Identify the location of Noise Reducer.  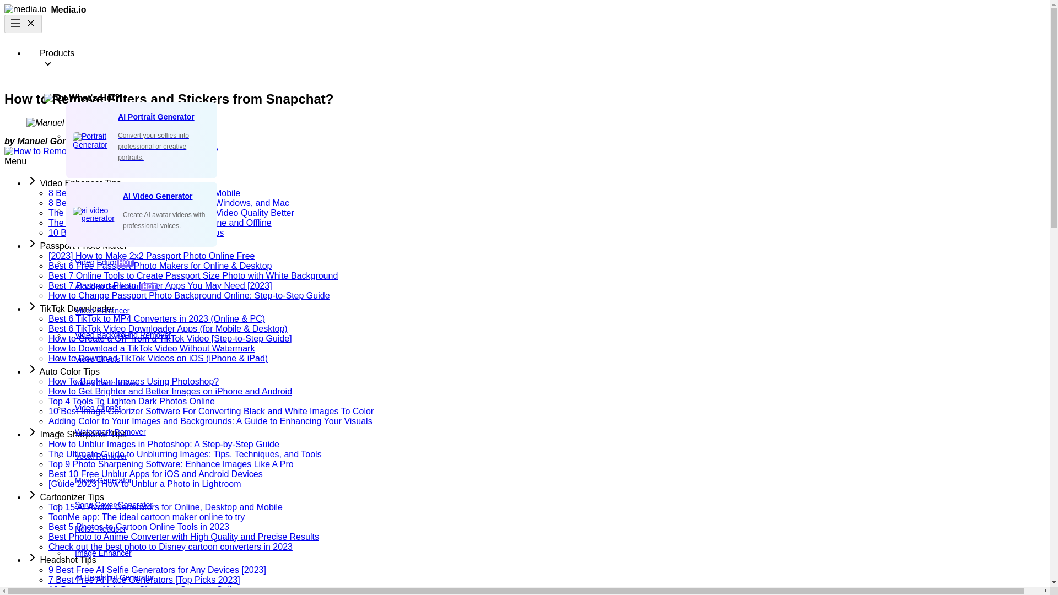
(558, 528).